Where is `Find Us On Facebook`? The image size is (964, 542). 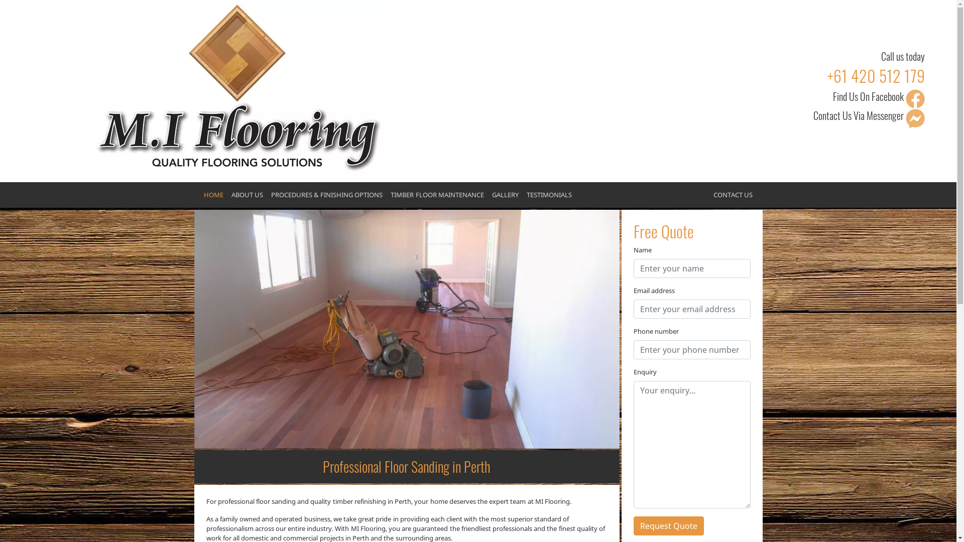 Find Us On Facebook is located at coordinates (915, 98).